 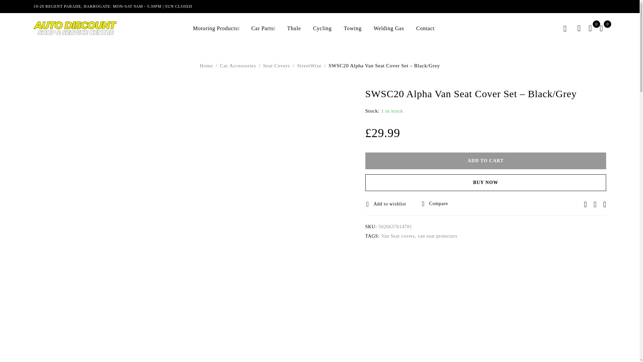 I want to click on Auto Discount, so click(x=75, y=28).